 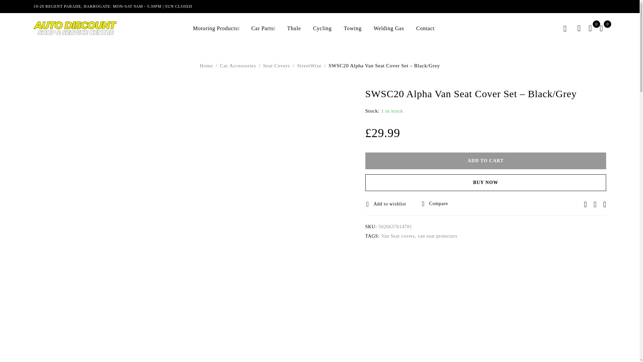 I want to click on Auto Discount, so click(x=75, y=28).